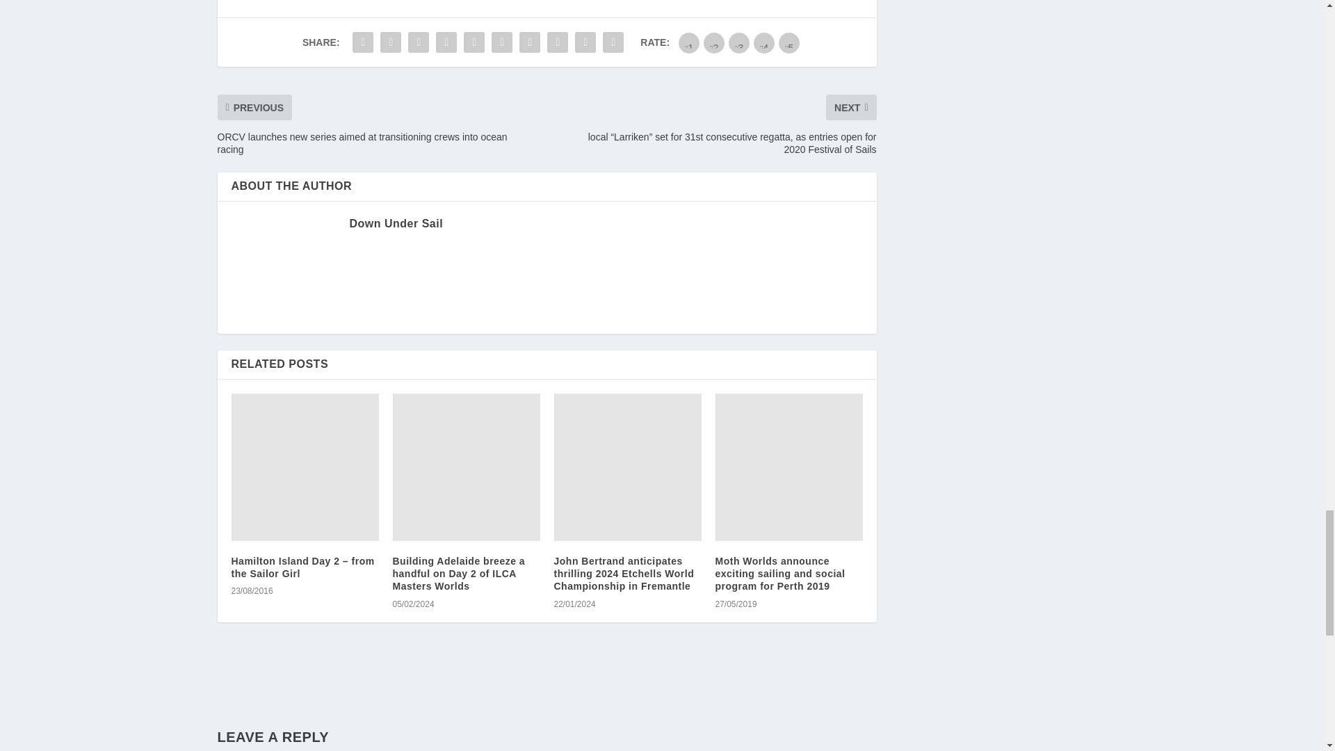  Describe the element at coordinates (585, 42) in the screenshot. I see `Share "AUSTRALIAN WASZP CHAMPIONSHIPS 2020" via Email` at that location.